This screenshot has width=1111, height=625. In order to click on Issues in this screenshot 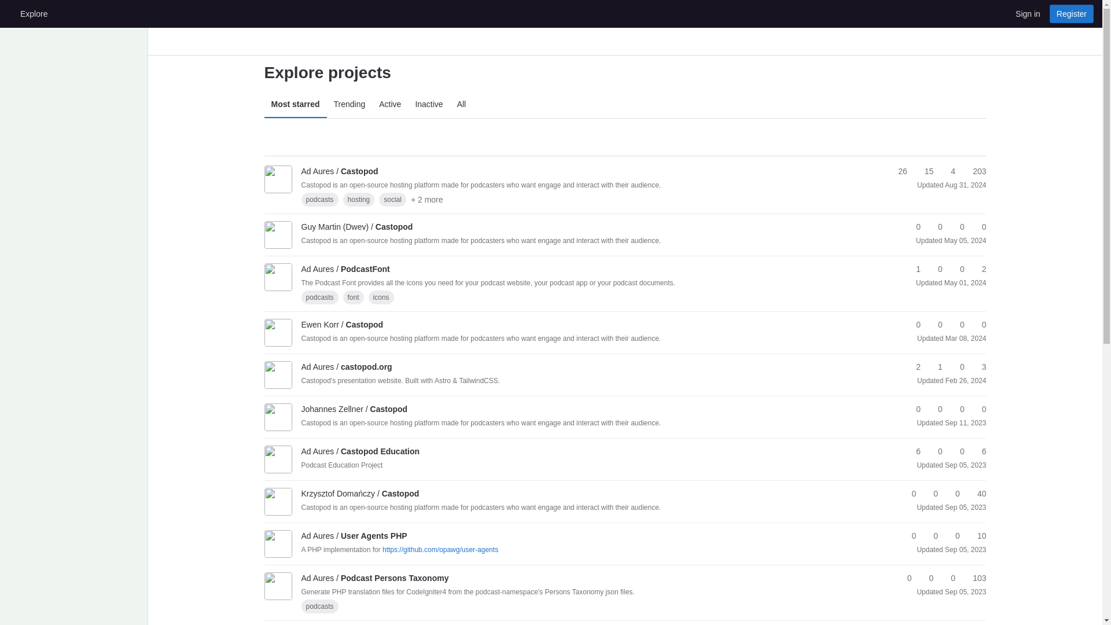, I will do `click(974, 171)`.